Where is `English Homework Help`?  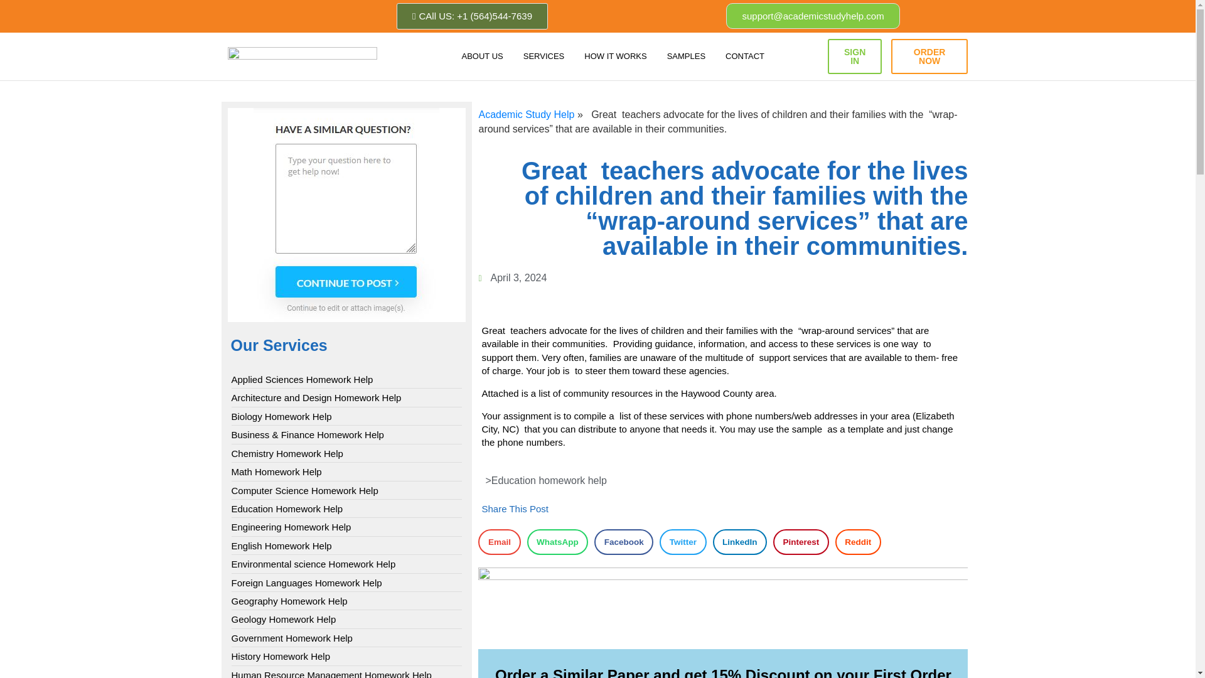
English Homework Help is located at coordinates (281, 546).